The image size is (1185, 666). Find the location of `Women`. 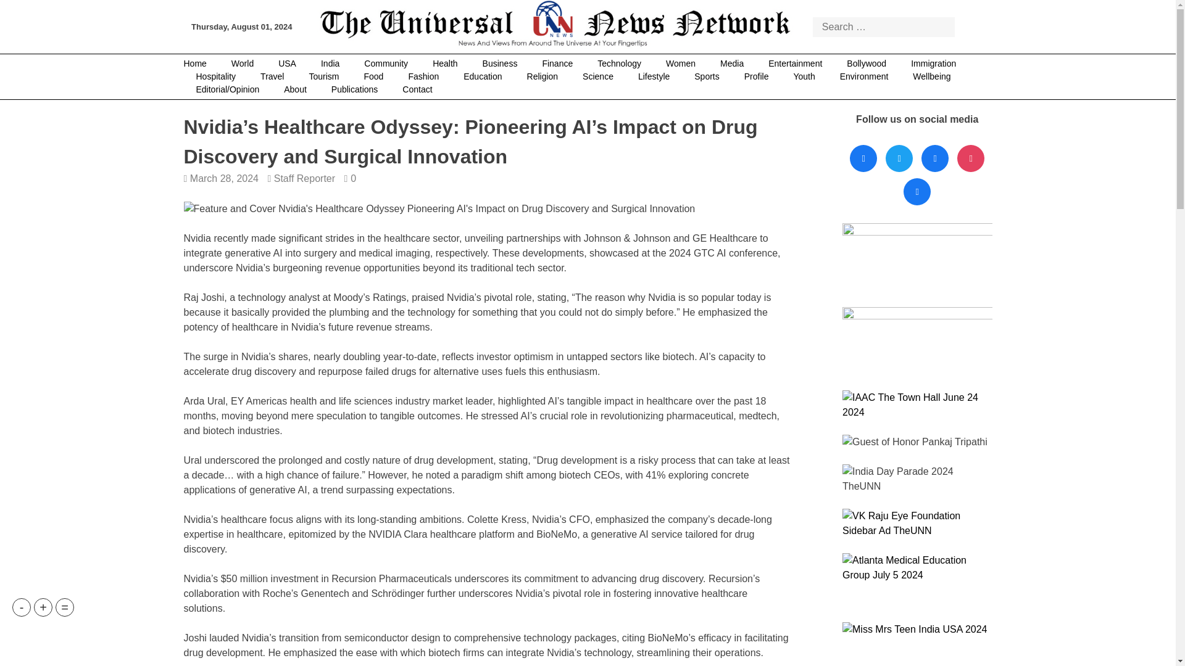

Women is located at coordinates (680, 64).